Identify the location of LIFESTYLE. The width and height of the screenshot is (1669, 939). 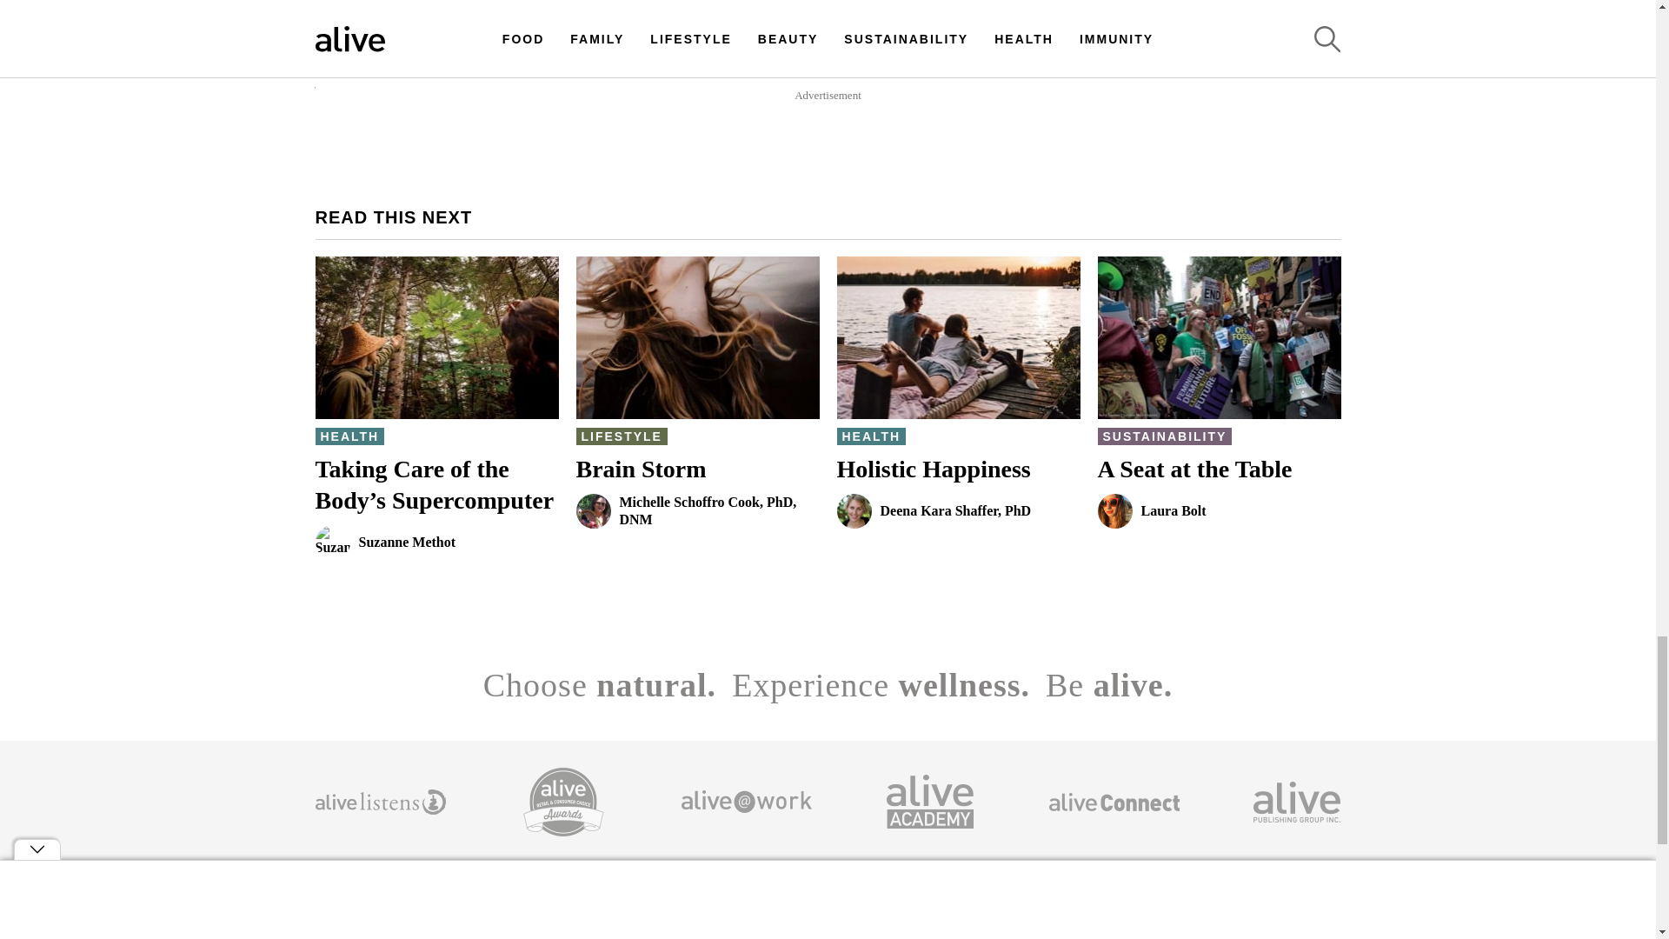
(349, 436).